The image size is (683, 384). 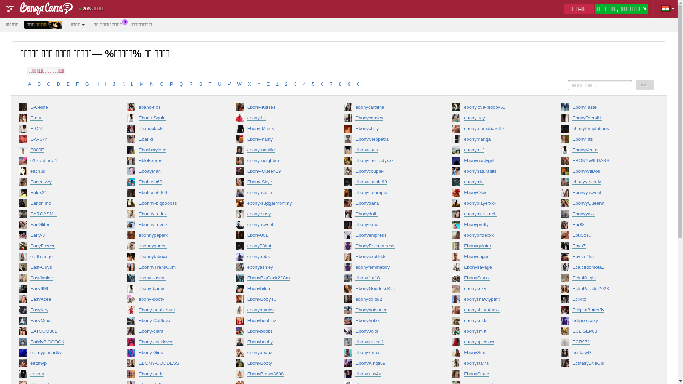 What do you see at coordinates (497, 226) in the screenshot?
I see `Ebonypretty` at bounding box center [497, 226].